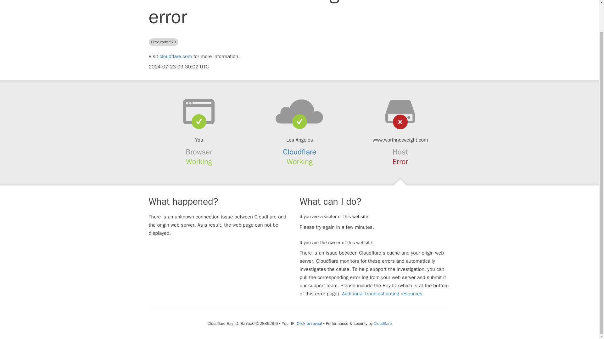 Image resolution: width=604 pixels, height=339 pixels. Describe the element at coordinates (382, 294) in the screenshot. I see `Additional troubleshooting resources` at that location.